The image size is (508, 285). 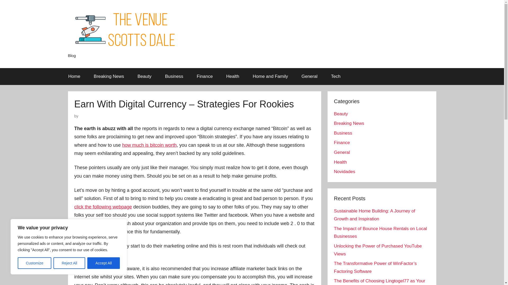 What do you see at coordinates (343, 133) in the screenshot?
I see `Business` at bounding box center [343, 133].